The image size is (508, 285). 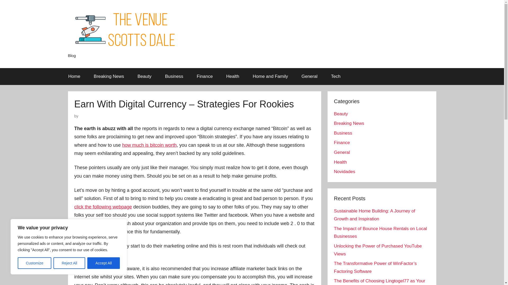 What do you see at coordinates (343, 133) in the screenshot?
I see `Business` at bounding box center [343, 133].